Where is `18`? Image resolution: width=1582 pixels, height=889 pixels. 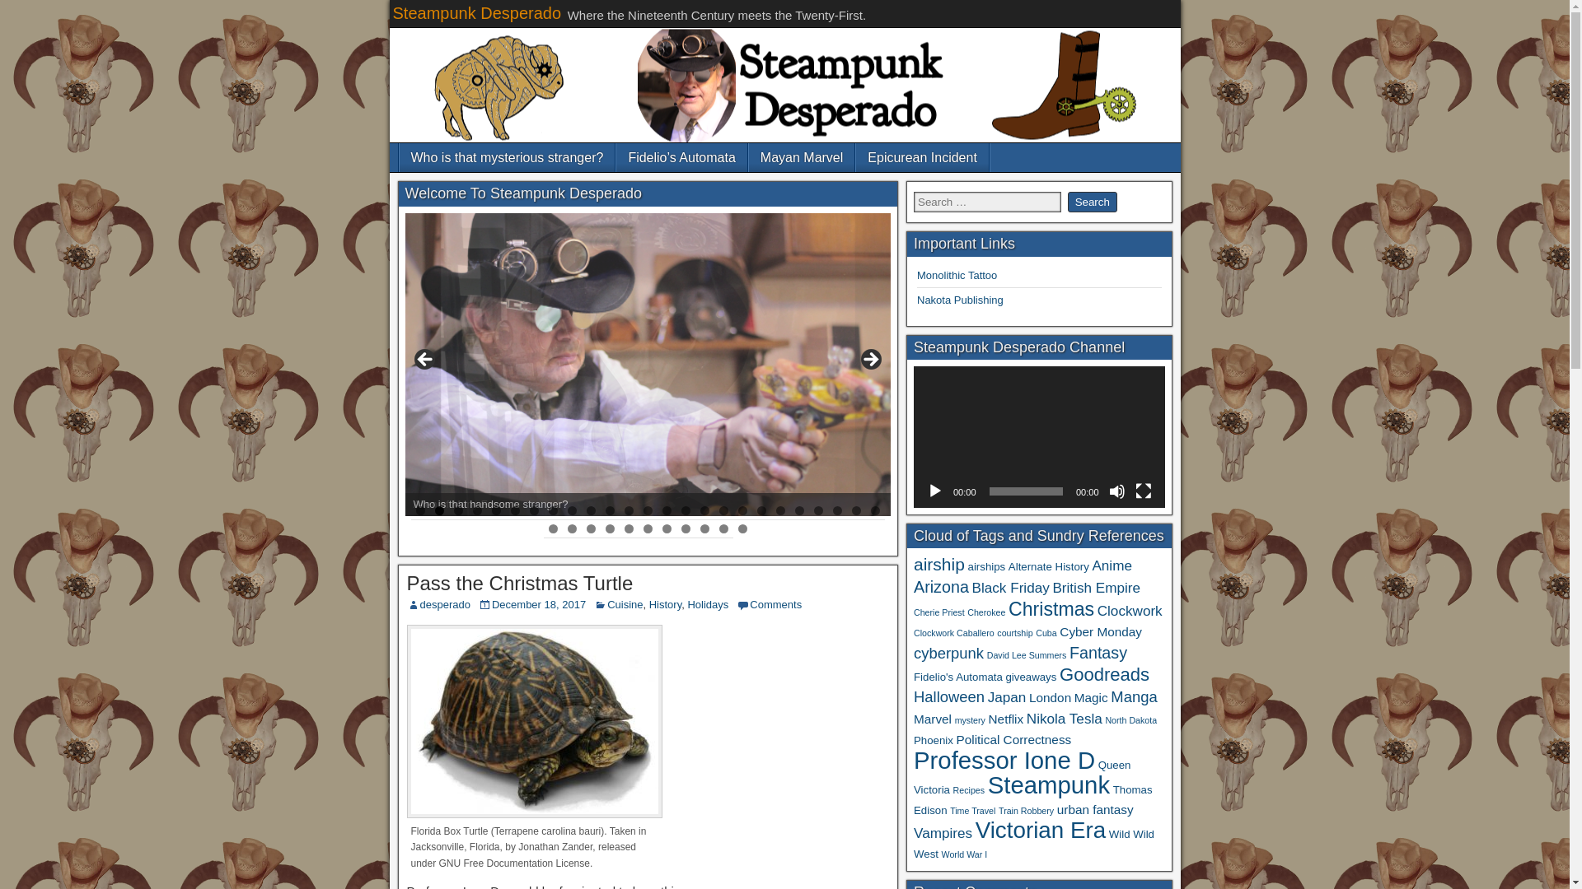
18 is located at coordinates (742, 510).